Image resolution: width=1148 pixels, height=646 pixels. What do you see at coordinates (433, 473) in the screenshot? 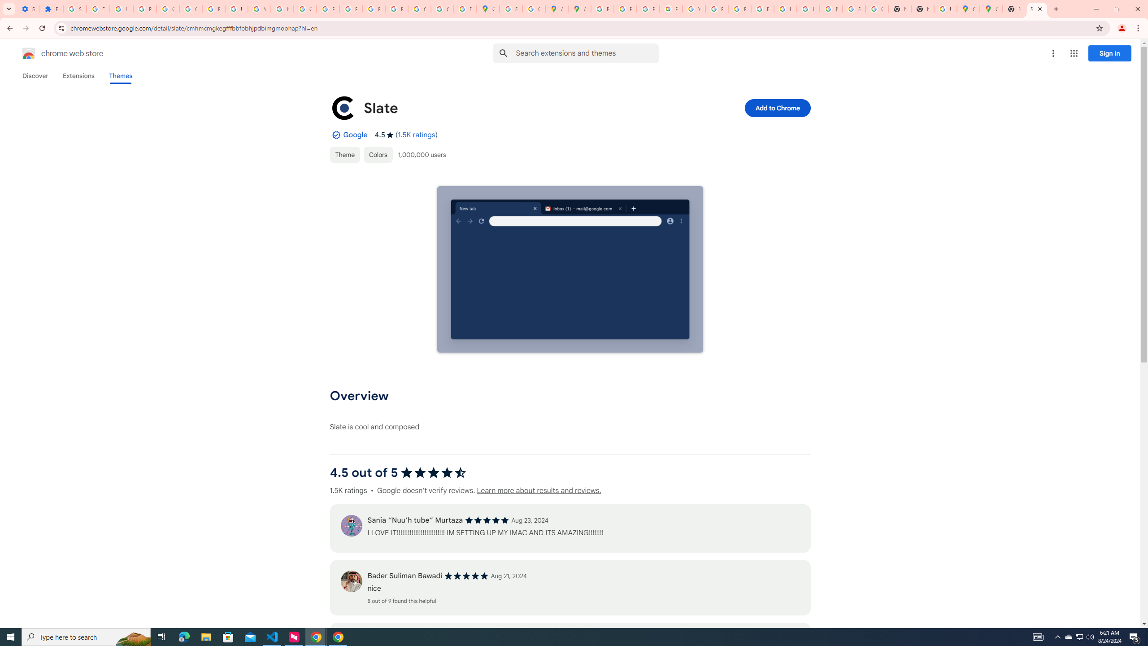
I see `4.5 out of 5 stars` at bounding box center [433, 473].